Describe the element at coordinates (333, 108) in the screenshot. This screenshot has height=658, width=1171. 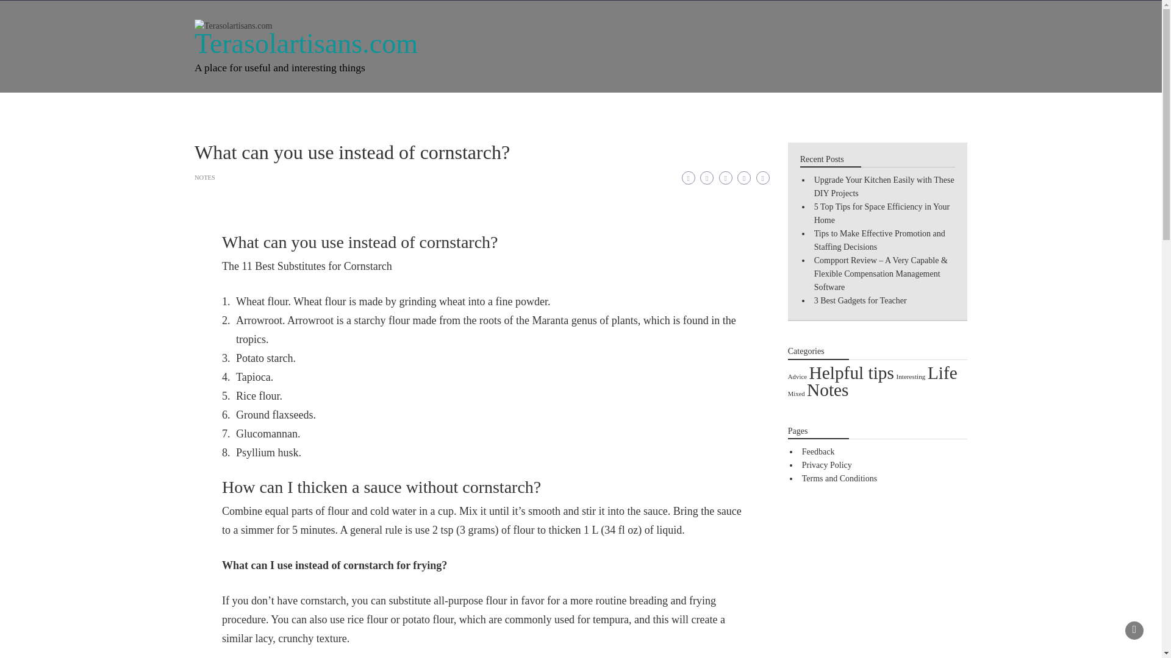
I see `Life` at that location.